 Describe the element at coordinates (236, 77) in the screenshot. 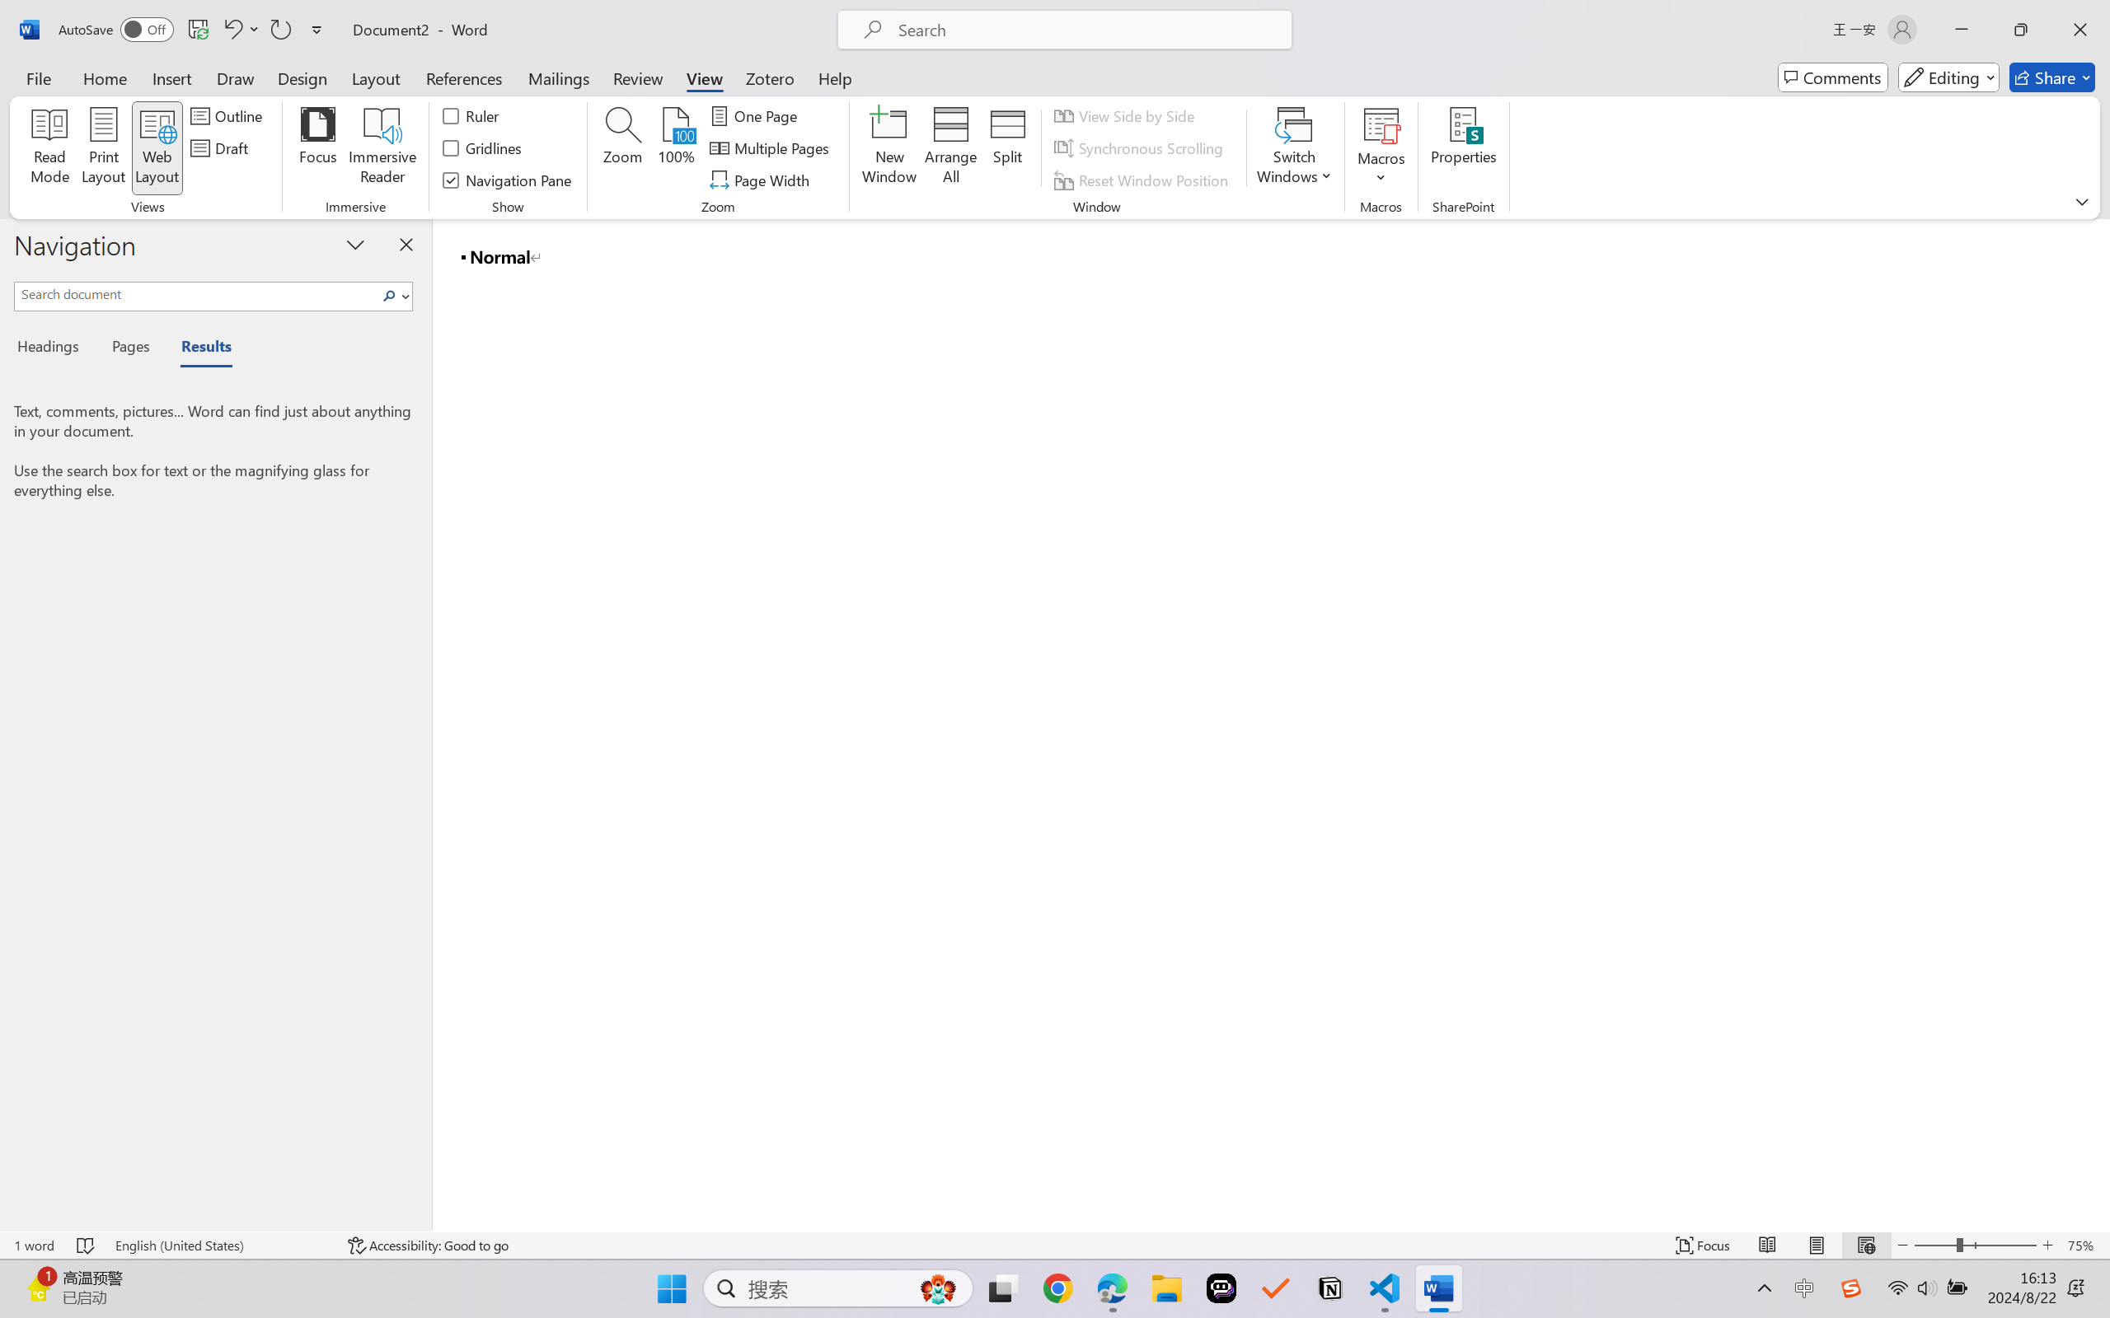

I see `Draw` at that location.